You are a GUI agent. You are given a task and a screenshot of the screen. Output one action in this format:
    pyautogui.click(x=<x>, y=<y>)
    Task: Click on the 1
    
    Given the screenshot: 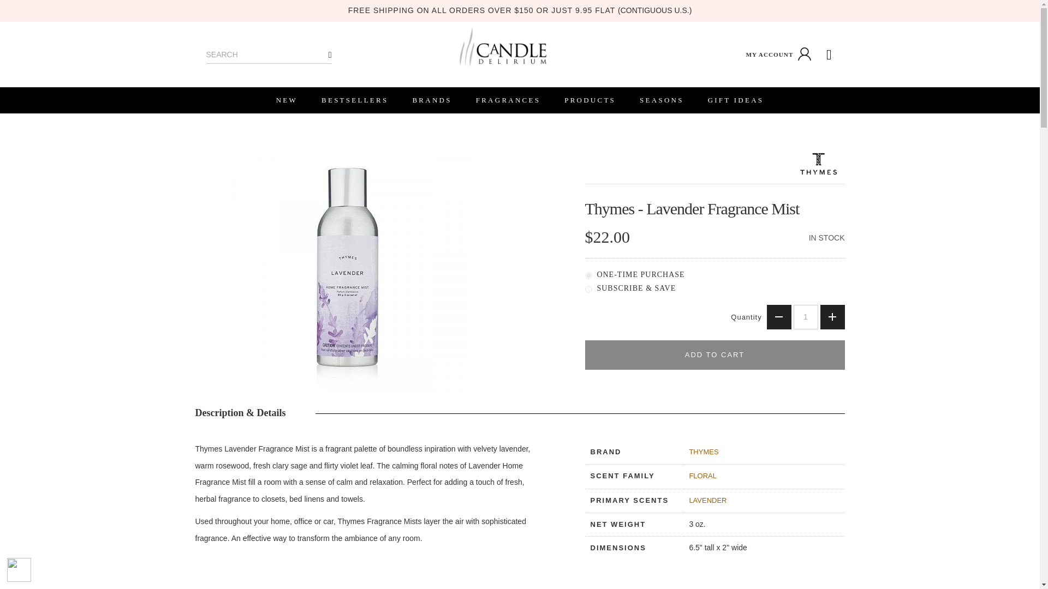 What is the action you would take?
    pyautogui.click(x=806, y=316)
    